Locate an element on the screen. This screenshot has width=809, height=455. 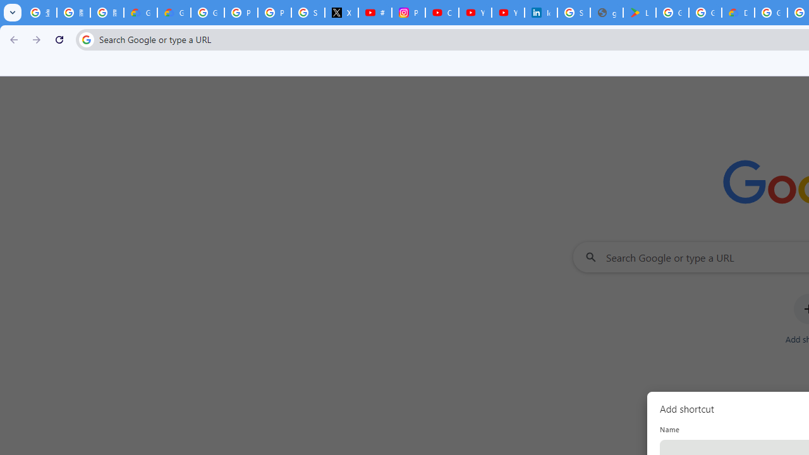
X is located at coordinates (341, 13).